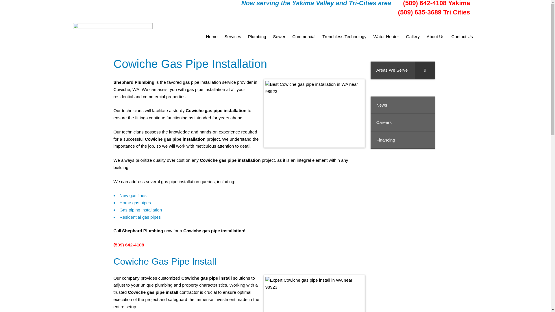 The width and height of the screenshot is (555, 312). I want to click on Gallery, so click(413, 36).